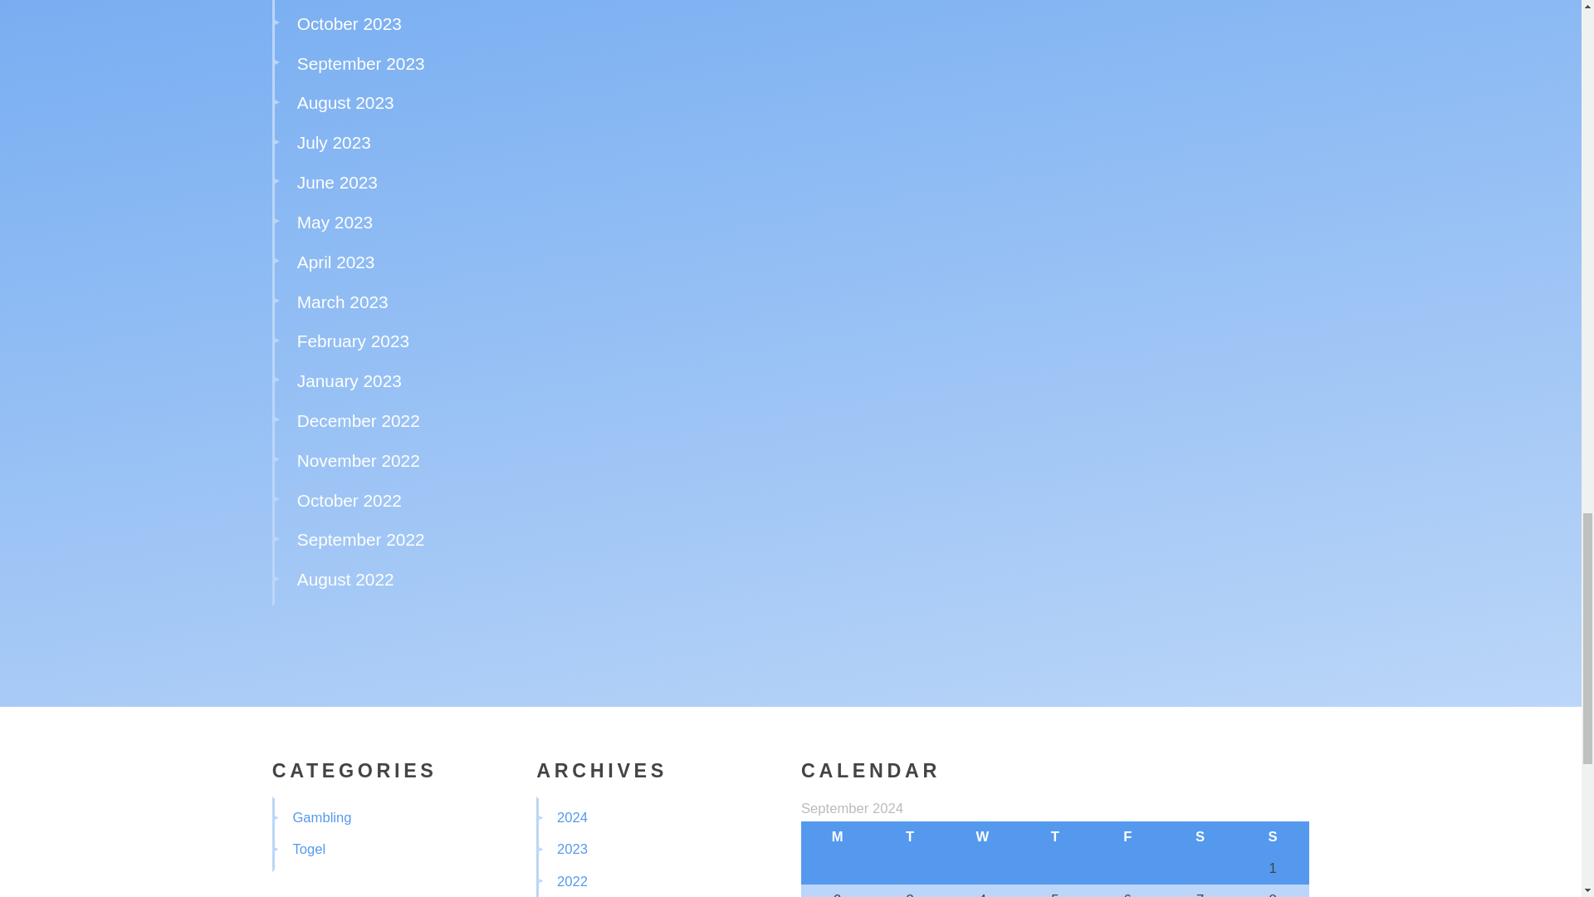 Image resolution: width=1594 pixels, height=897 pixels. What do you see at coordinates (335, 221) in the screenshot?
I see `May 2023` at bounding box center [335, 221].